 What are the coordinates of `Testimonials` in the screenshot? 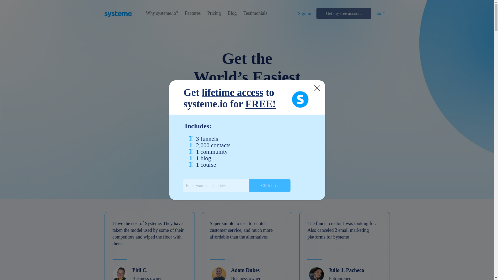 It's located at (255, 13).